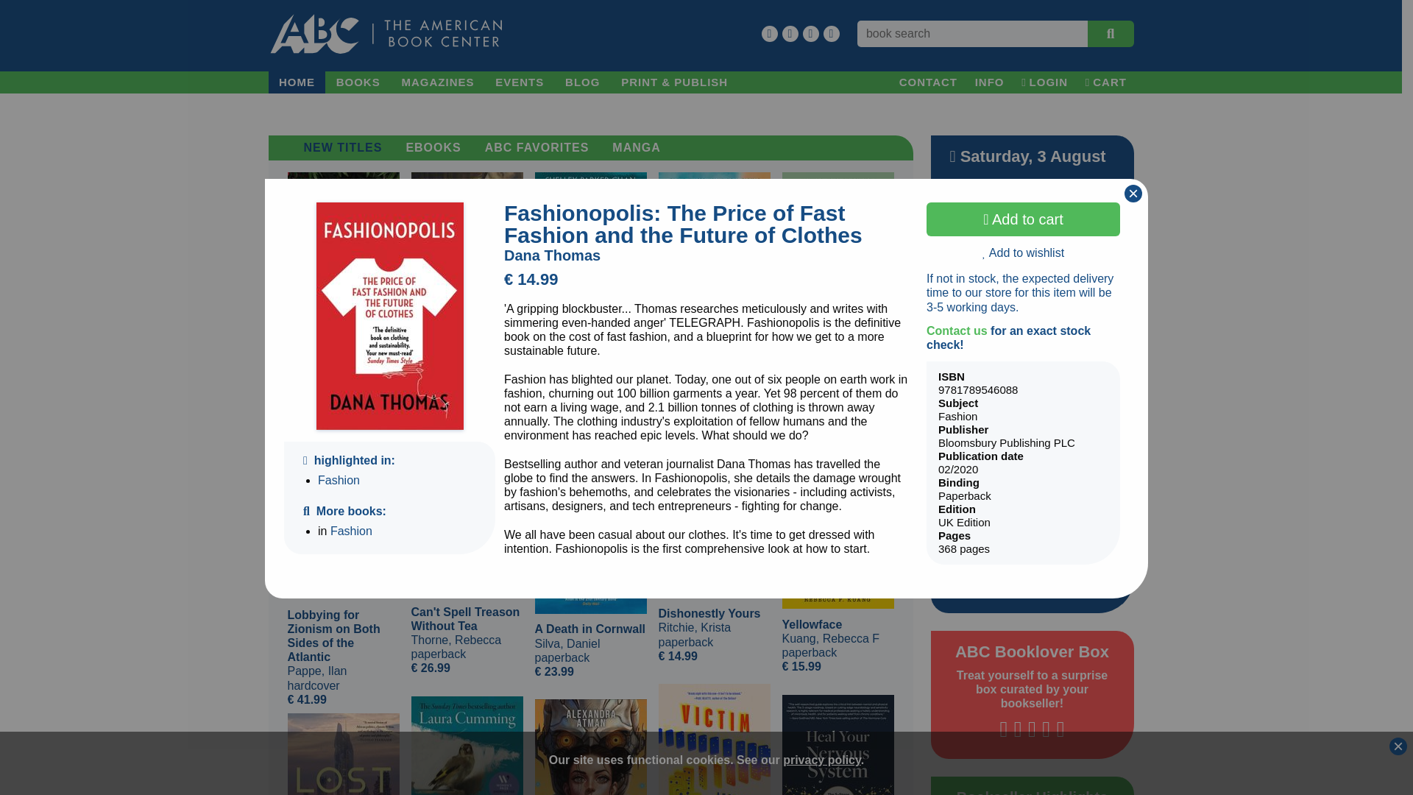  What do you see at coordinates (714, 739) in the screenshot?
I see `Victim` at bounding box center [714, 739].